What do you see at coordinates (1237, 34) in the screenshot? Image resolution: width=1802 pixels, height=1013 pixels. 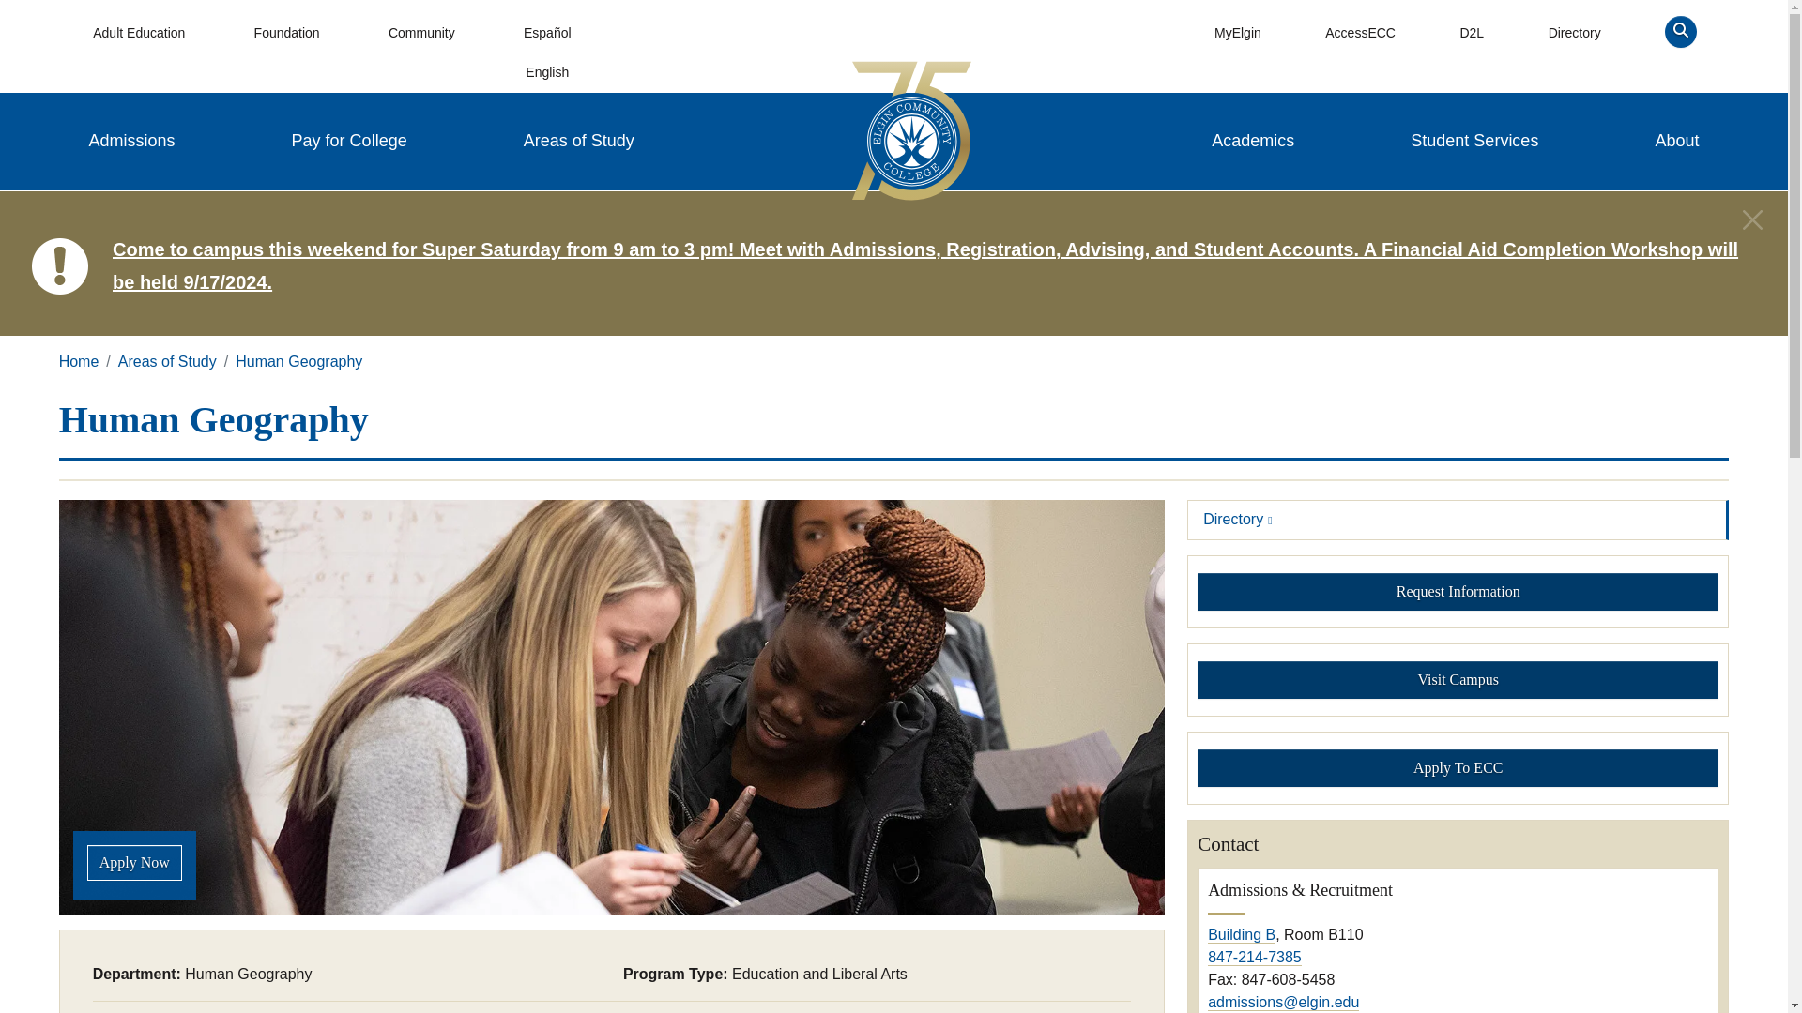 I see `MyElgin` at bounding box center [1237, 34].